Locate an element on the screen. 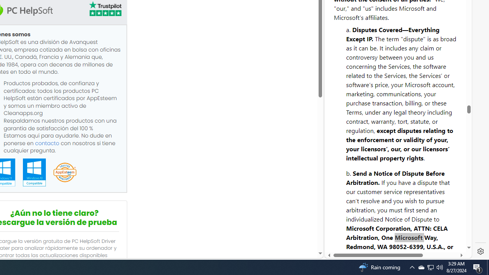 The image size is (489, 275). TrustPilot is located at coordinates (105, 8).